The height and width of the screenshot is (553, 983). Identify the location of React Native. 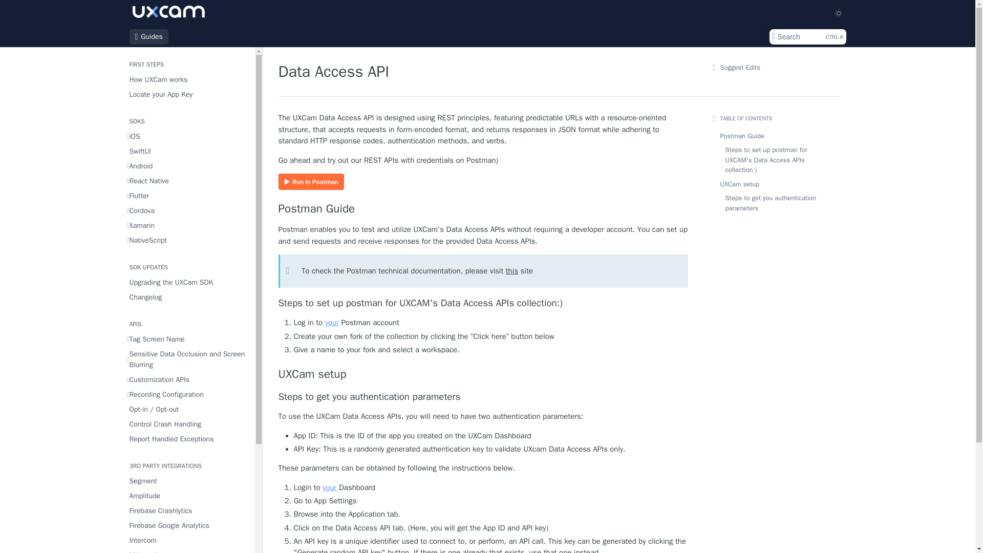
(187, 79).